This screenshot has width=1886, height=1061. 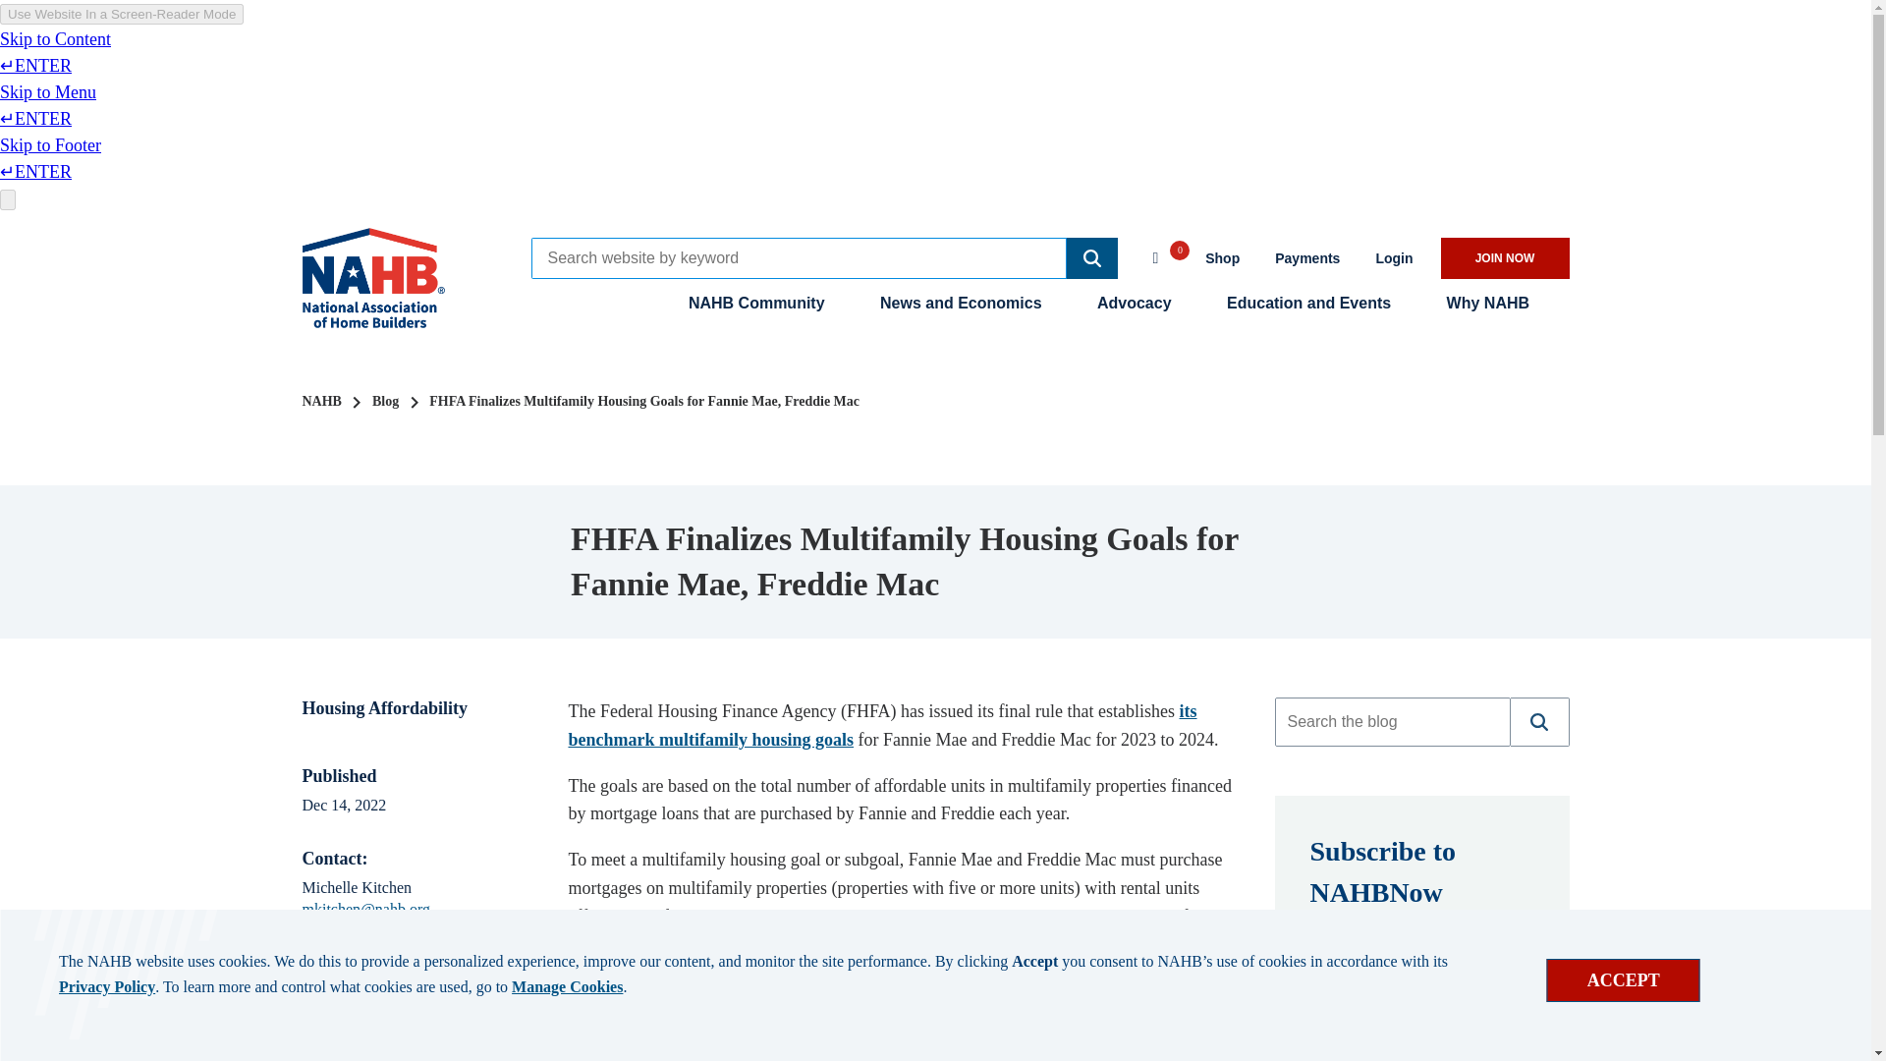 I want to click on Opens a page in a new window, so click(x=881, y=725).